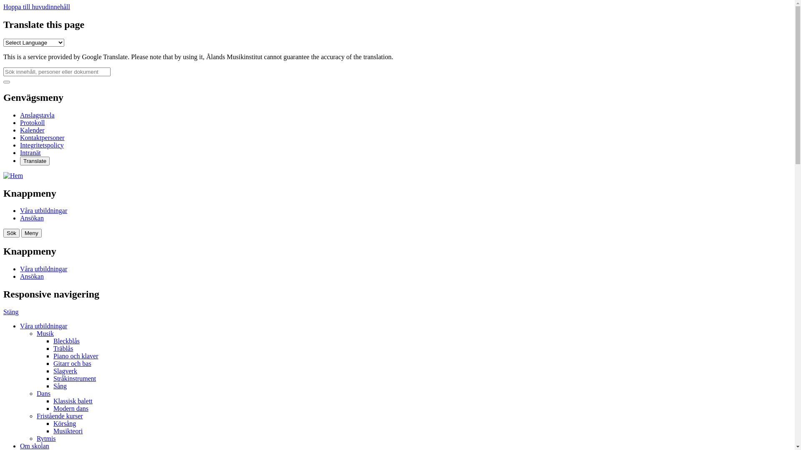 This screenshot has width=801, height=450. Describe the element at coordinates (35, 446) in the screenshot. I see `Om skolan` at that location.